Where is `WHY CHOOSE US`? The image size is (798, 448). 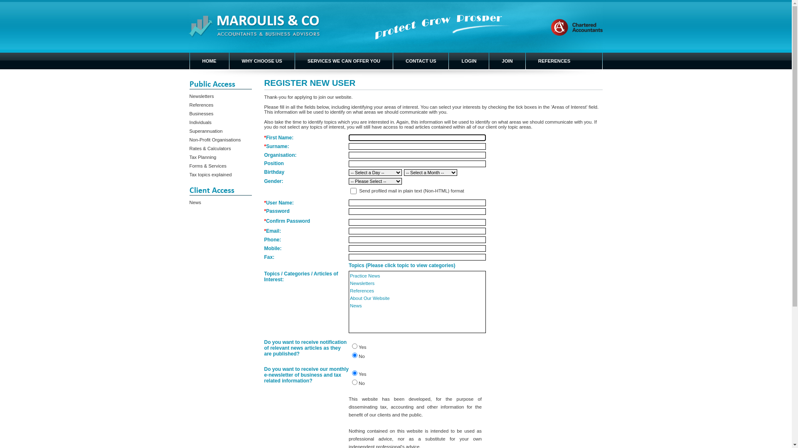
WHY CHOOSE US is located at coordinates (262, 61).